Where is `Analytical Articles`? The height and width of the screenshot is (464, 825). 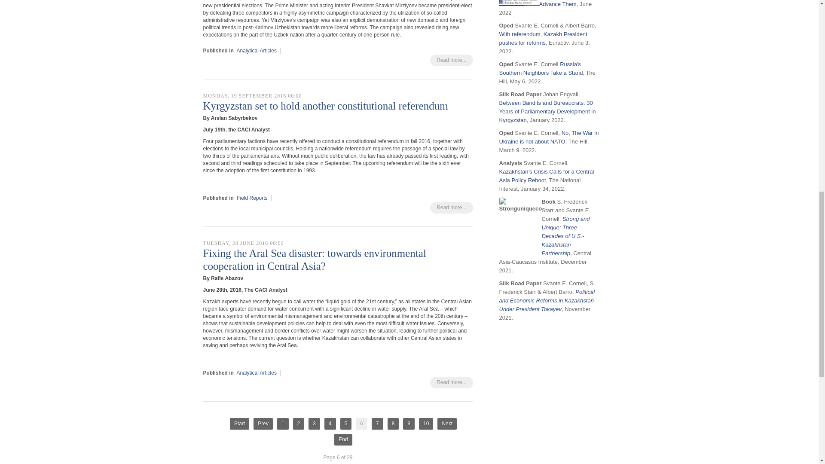 Analytical Articles is located at coordinates (257, 372).